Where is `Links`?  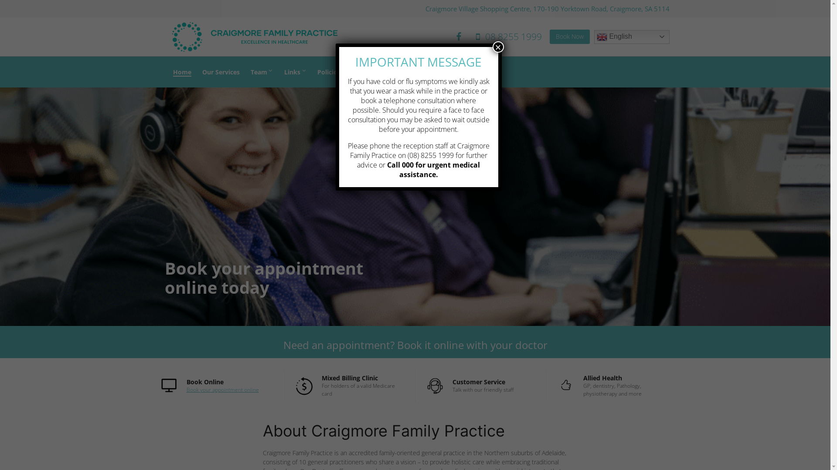
Links is located at coordinates (296, 71).